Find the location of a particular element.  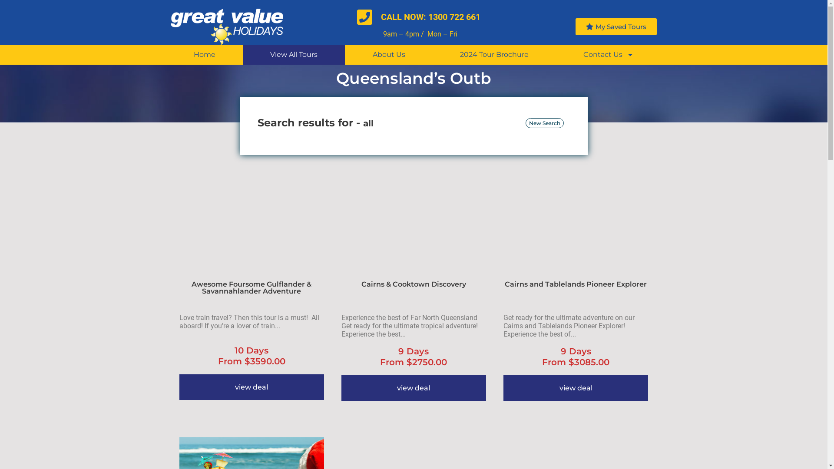

2024 Tour Brochure is located at coordinates (494, 55).